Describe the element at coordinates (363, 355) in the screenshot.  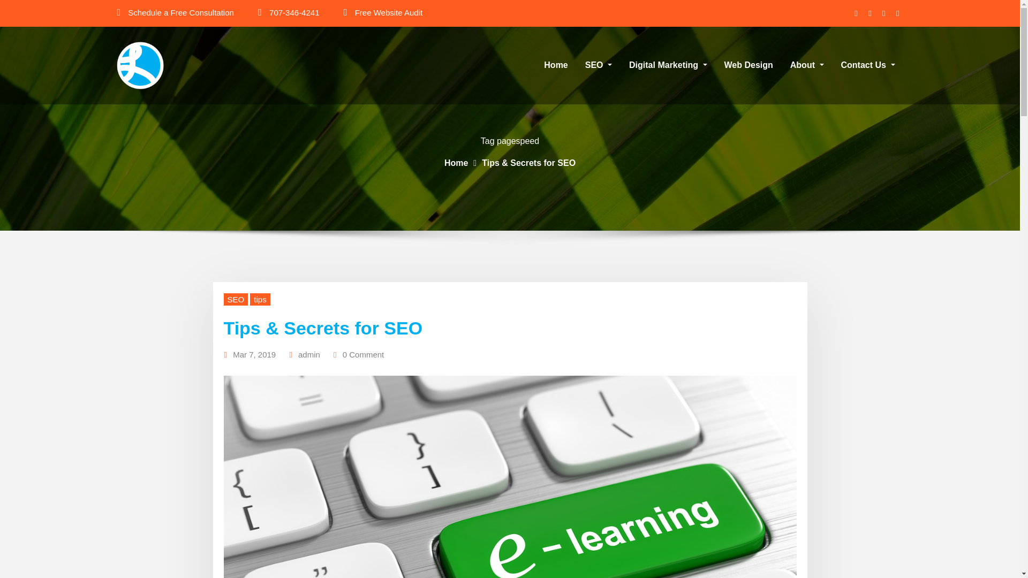
I see `0 Comment` at that location.